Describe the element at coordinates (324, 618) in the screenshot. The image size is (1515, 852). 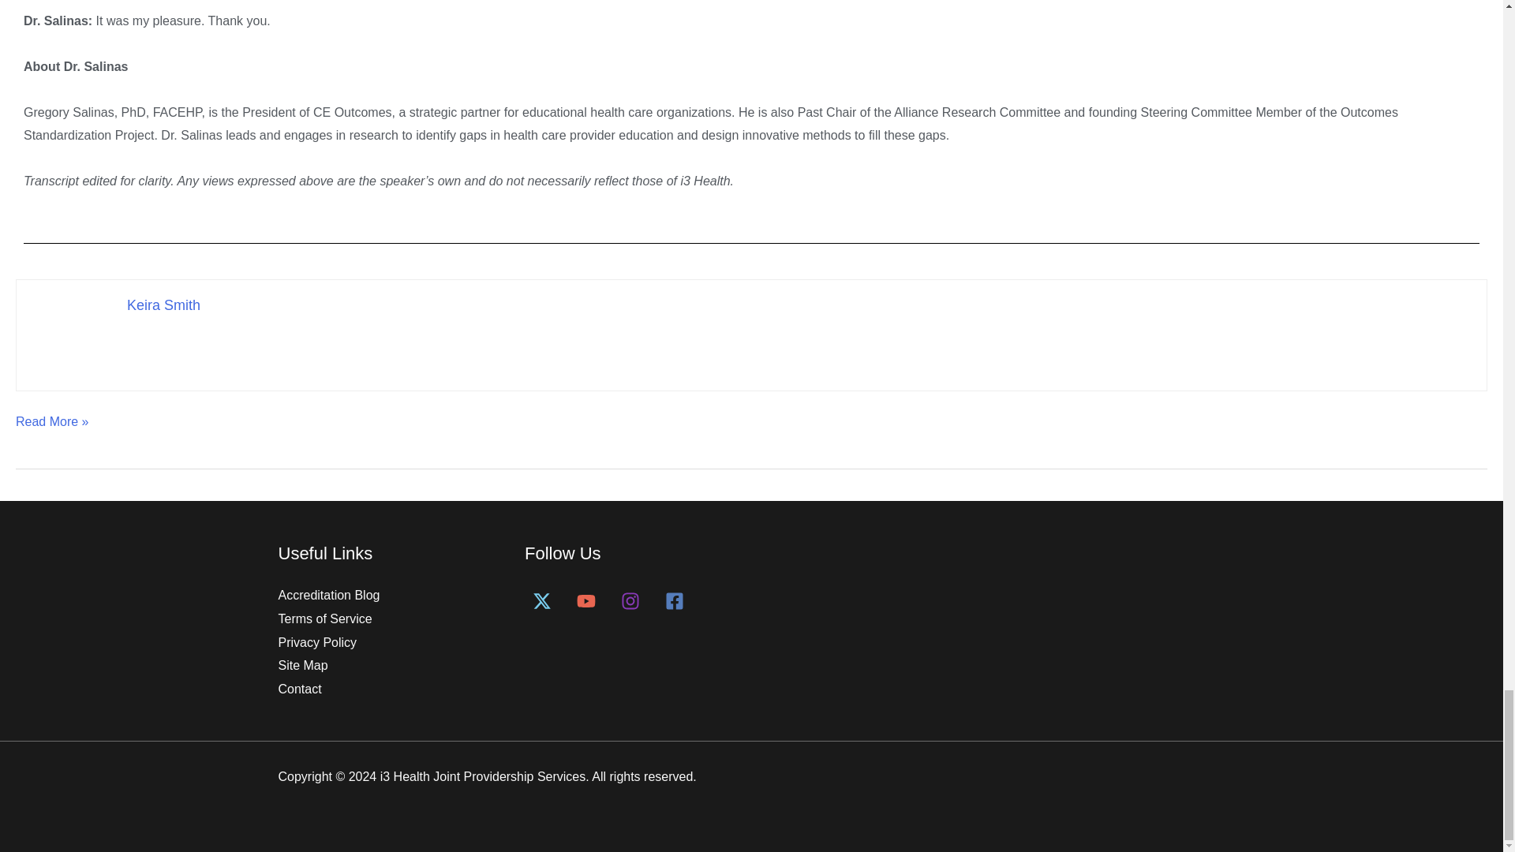
I see `Terms of Service` at that location.